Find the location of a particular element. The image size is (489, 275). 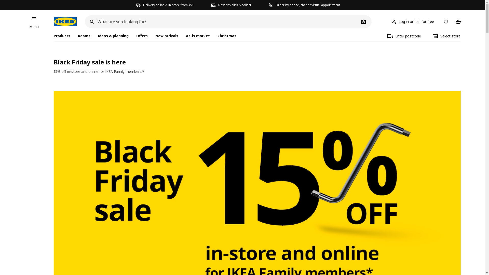

New arrivals is located at coordinates (167, 36).